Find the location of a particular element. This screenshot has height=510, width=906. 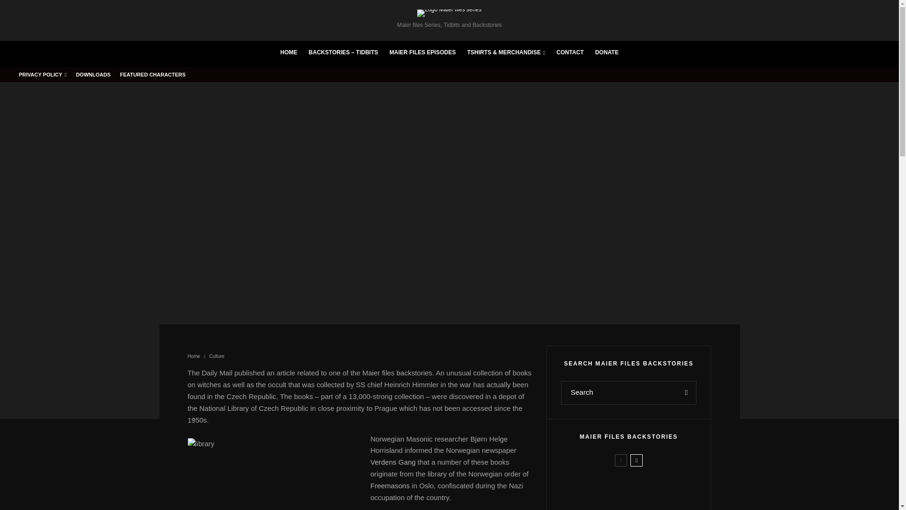

Culture is located at coordinates (216, 356).